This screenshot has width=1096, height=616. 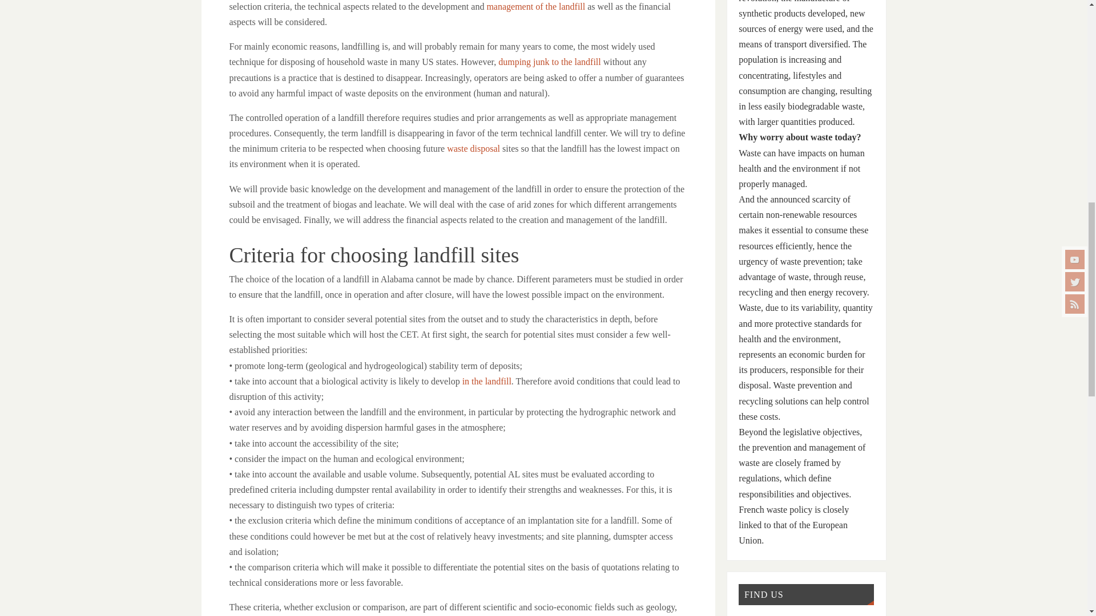 What do you see at coordinates (487, 381) in the screenshot?
I see `in the landfill` at bounding box center [487, 381].